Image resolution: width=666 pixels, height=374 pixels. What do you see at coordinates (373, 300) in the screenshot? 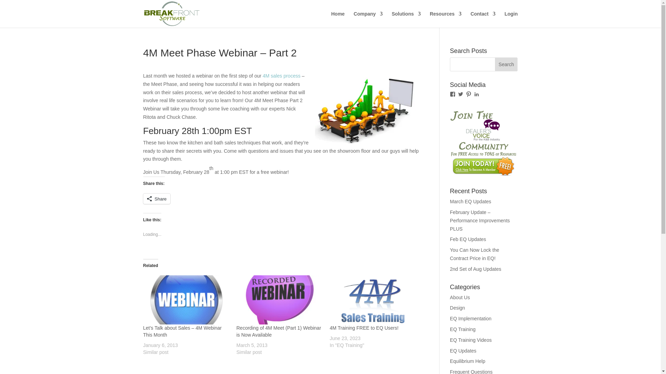
I see `4M Training FREE to EQ Users!` at bounding box center [373, 300].